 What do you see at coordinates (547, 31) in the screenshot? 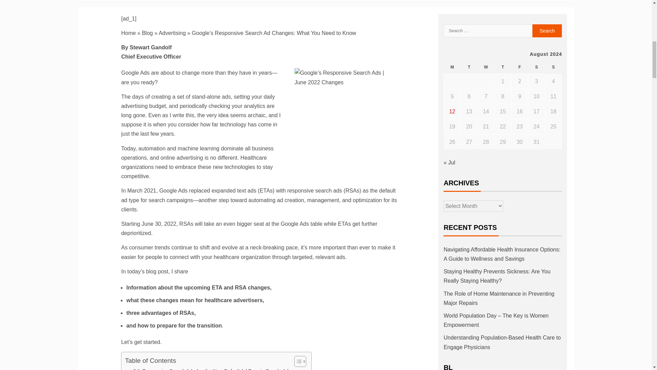
I see `Search` at bounding box center [547, 31].